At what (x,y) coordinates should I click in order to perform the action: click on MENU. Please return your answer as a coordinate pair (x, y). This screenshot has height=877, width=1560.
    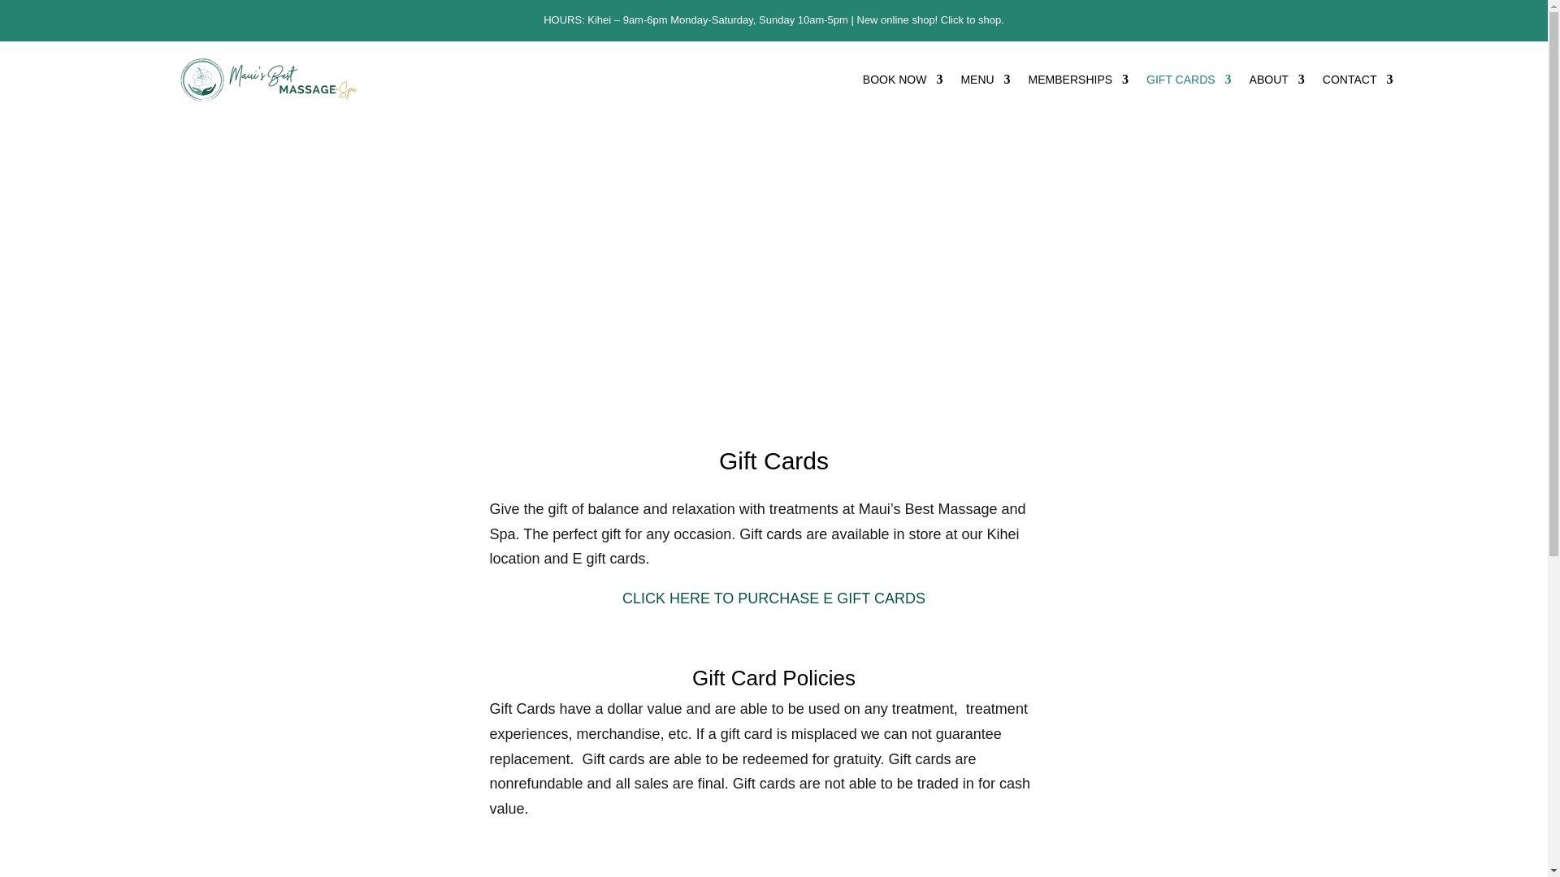
    Looking at the image, I should click on (985, 83).